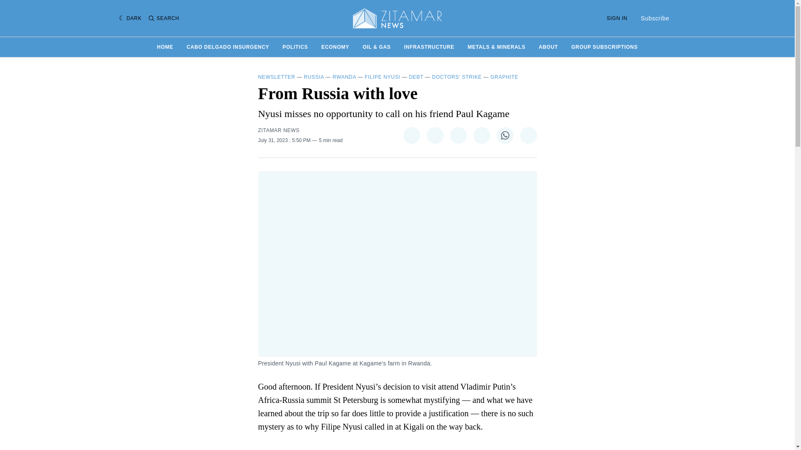 The image size is (801, 450). I want to click on FILIPE NYUSI, so click(382, 77).